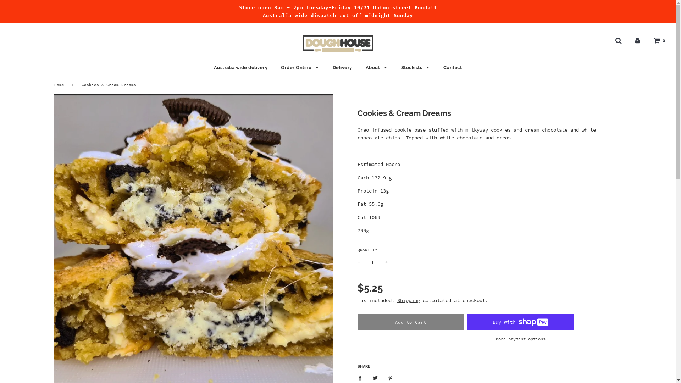 The width and height of the screenshot is (681, 383). Describe the element at coordinates (411, 322) in the screenshot. I see `Add to Cart` at that location.